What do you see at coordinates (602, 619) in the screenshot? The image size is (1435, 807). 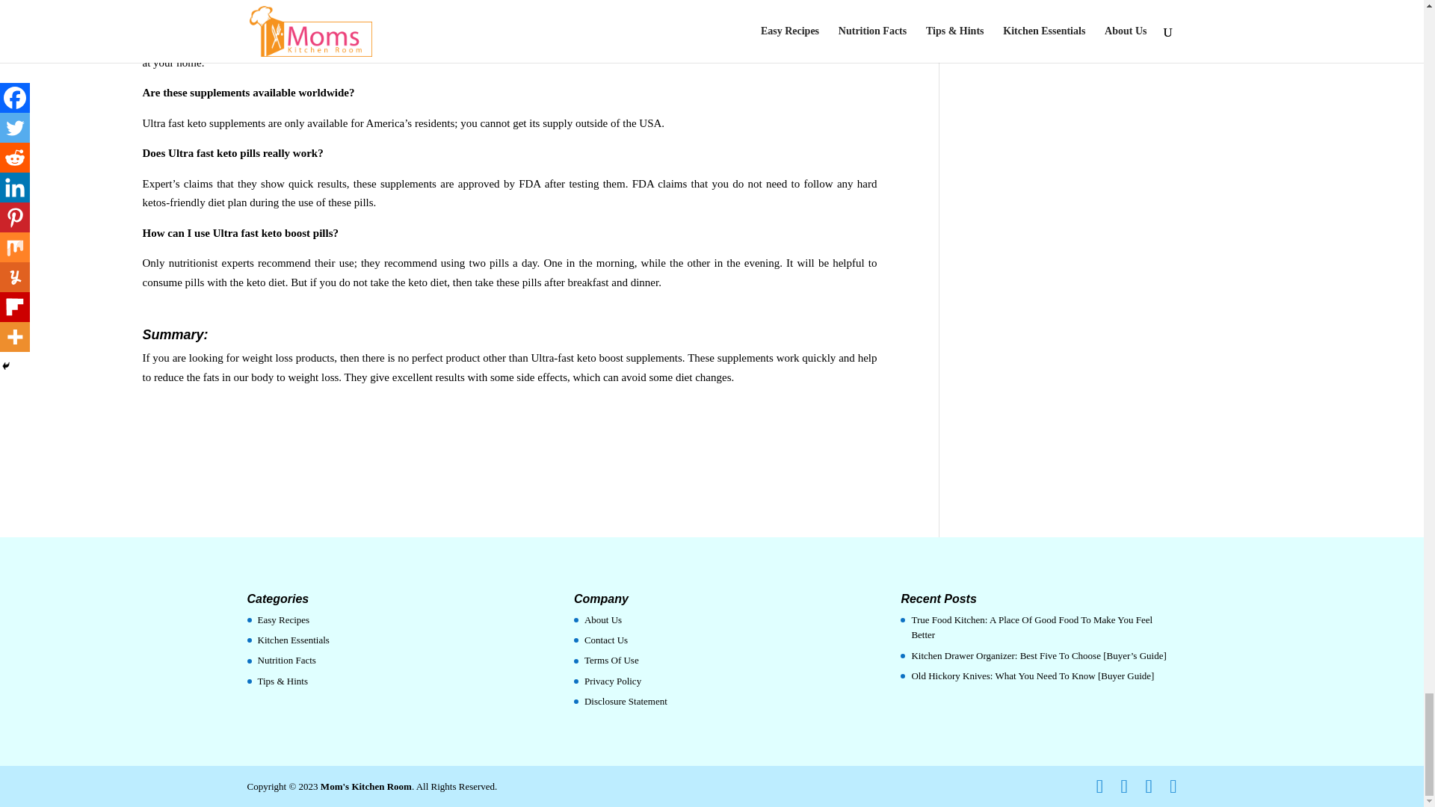 I see `About Us` at bounding box center [602, 619].